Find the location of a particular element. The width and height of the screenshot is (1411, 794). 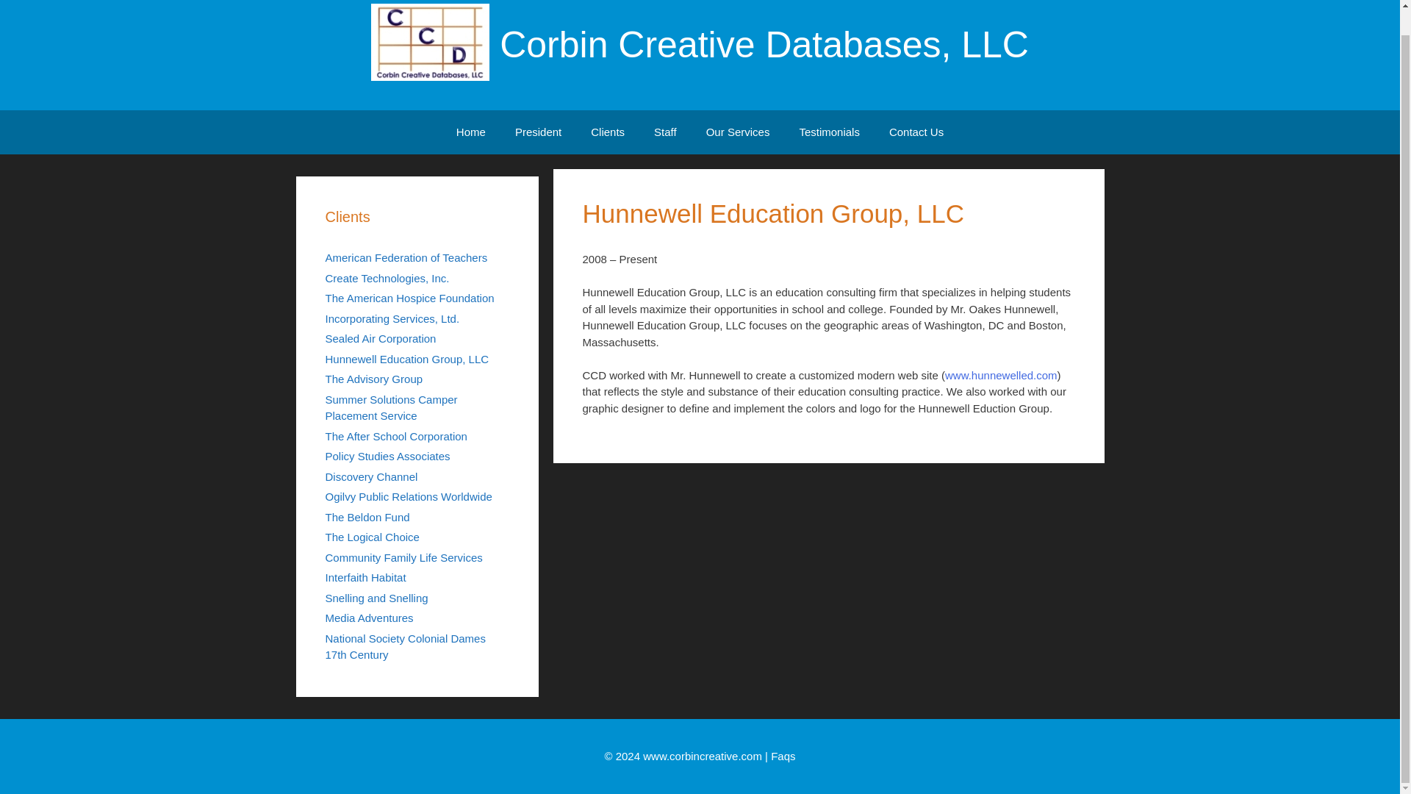

Discovery Channel is located at coordinates (370, 476).